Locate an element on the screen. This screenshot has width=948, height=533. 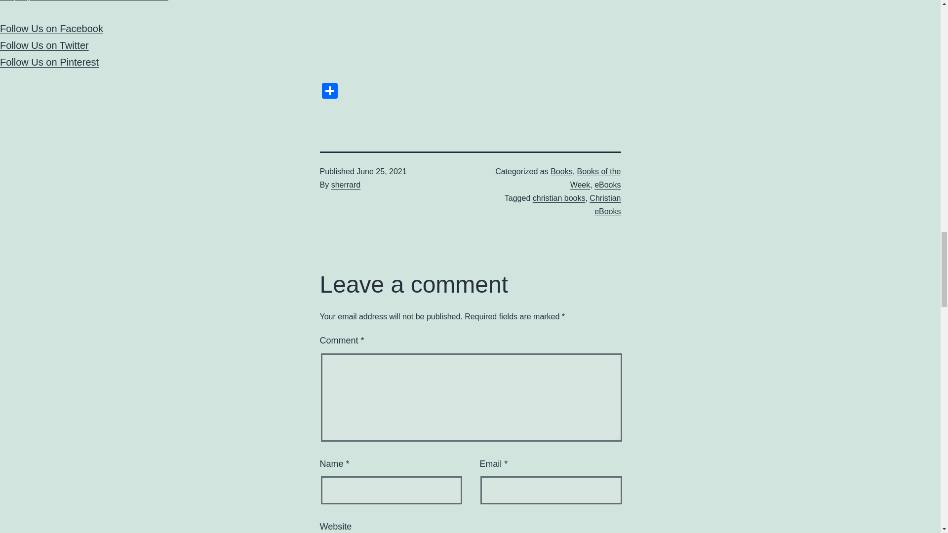
Follow Us on Twitter is located at coordinates (44, 45).